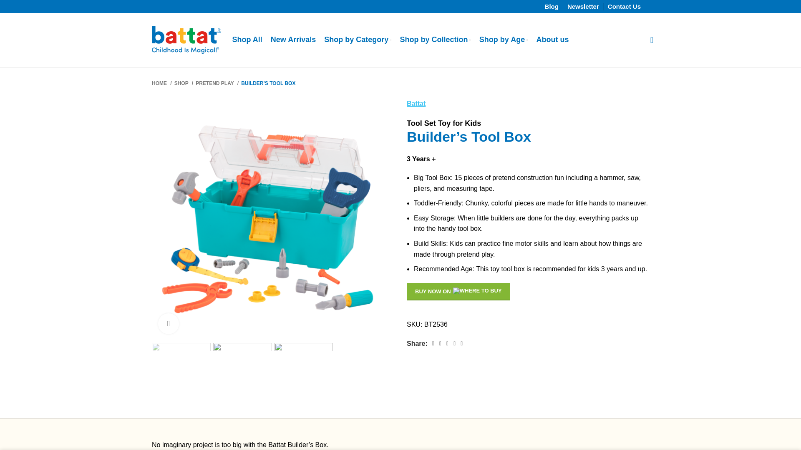 The height and width of the screenshot is (450, 801). What do you see at coordinates (624, 7) in the screenshot?
I see `Contact Us` at bounding box center [624, 7].